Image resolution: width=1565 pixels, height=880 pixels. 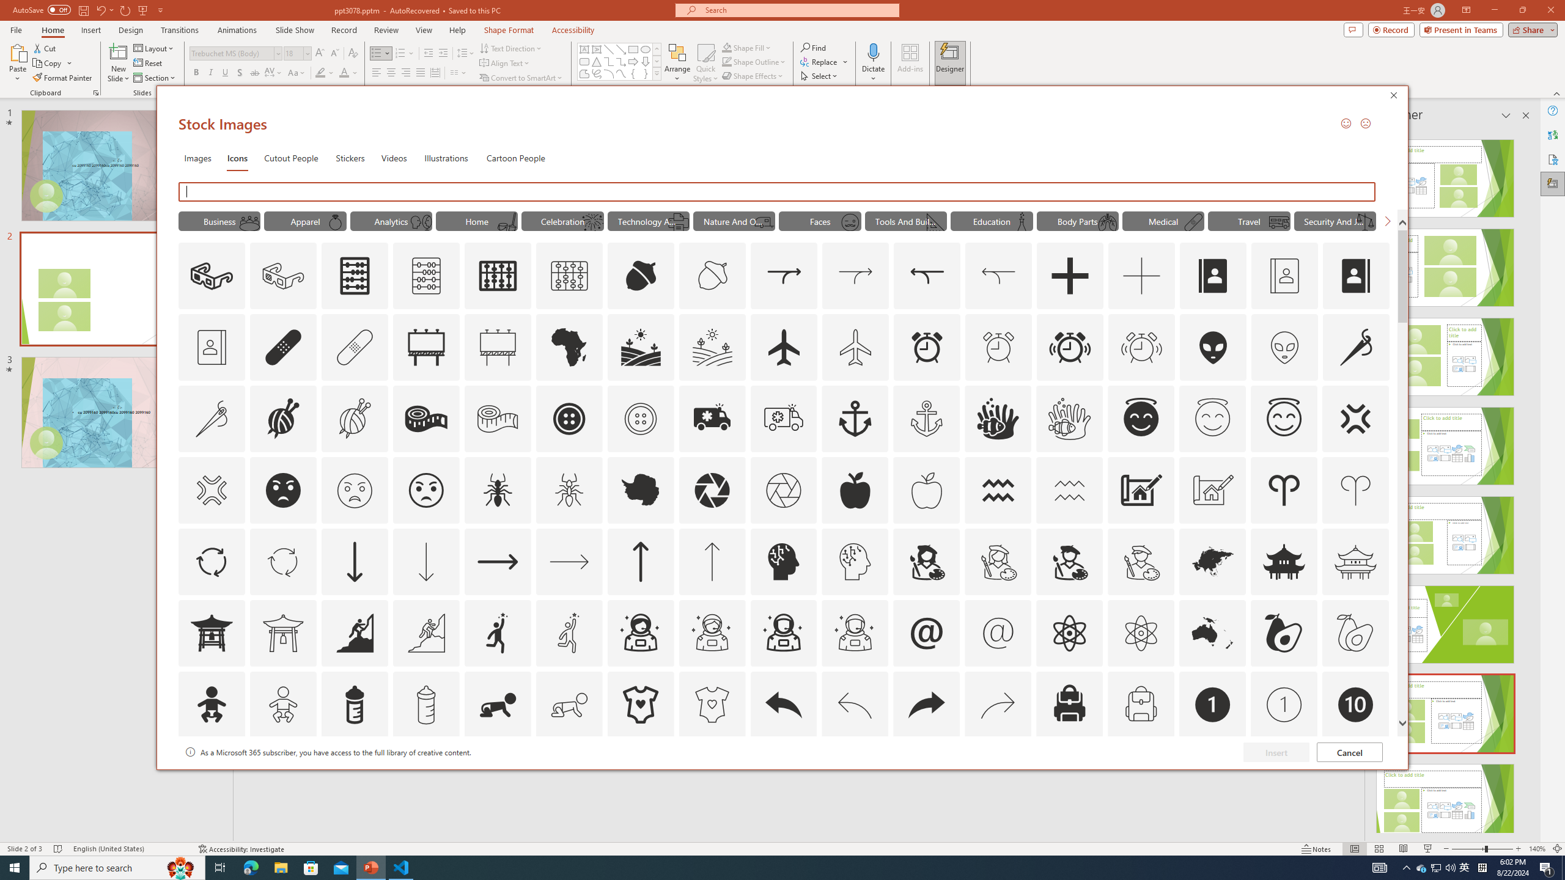 What do you see at coordinates (320, 73) in the screenshot?
I see `Text Highlight Color Yellow` at bounding box center [320, 73].